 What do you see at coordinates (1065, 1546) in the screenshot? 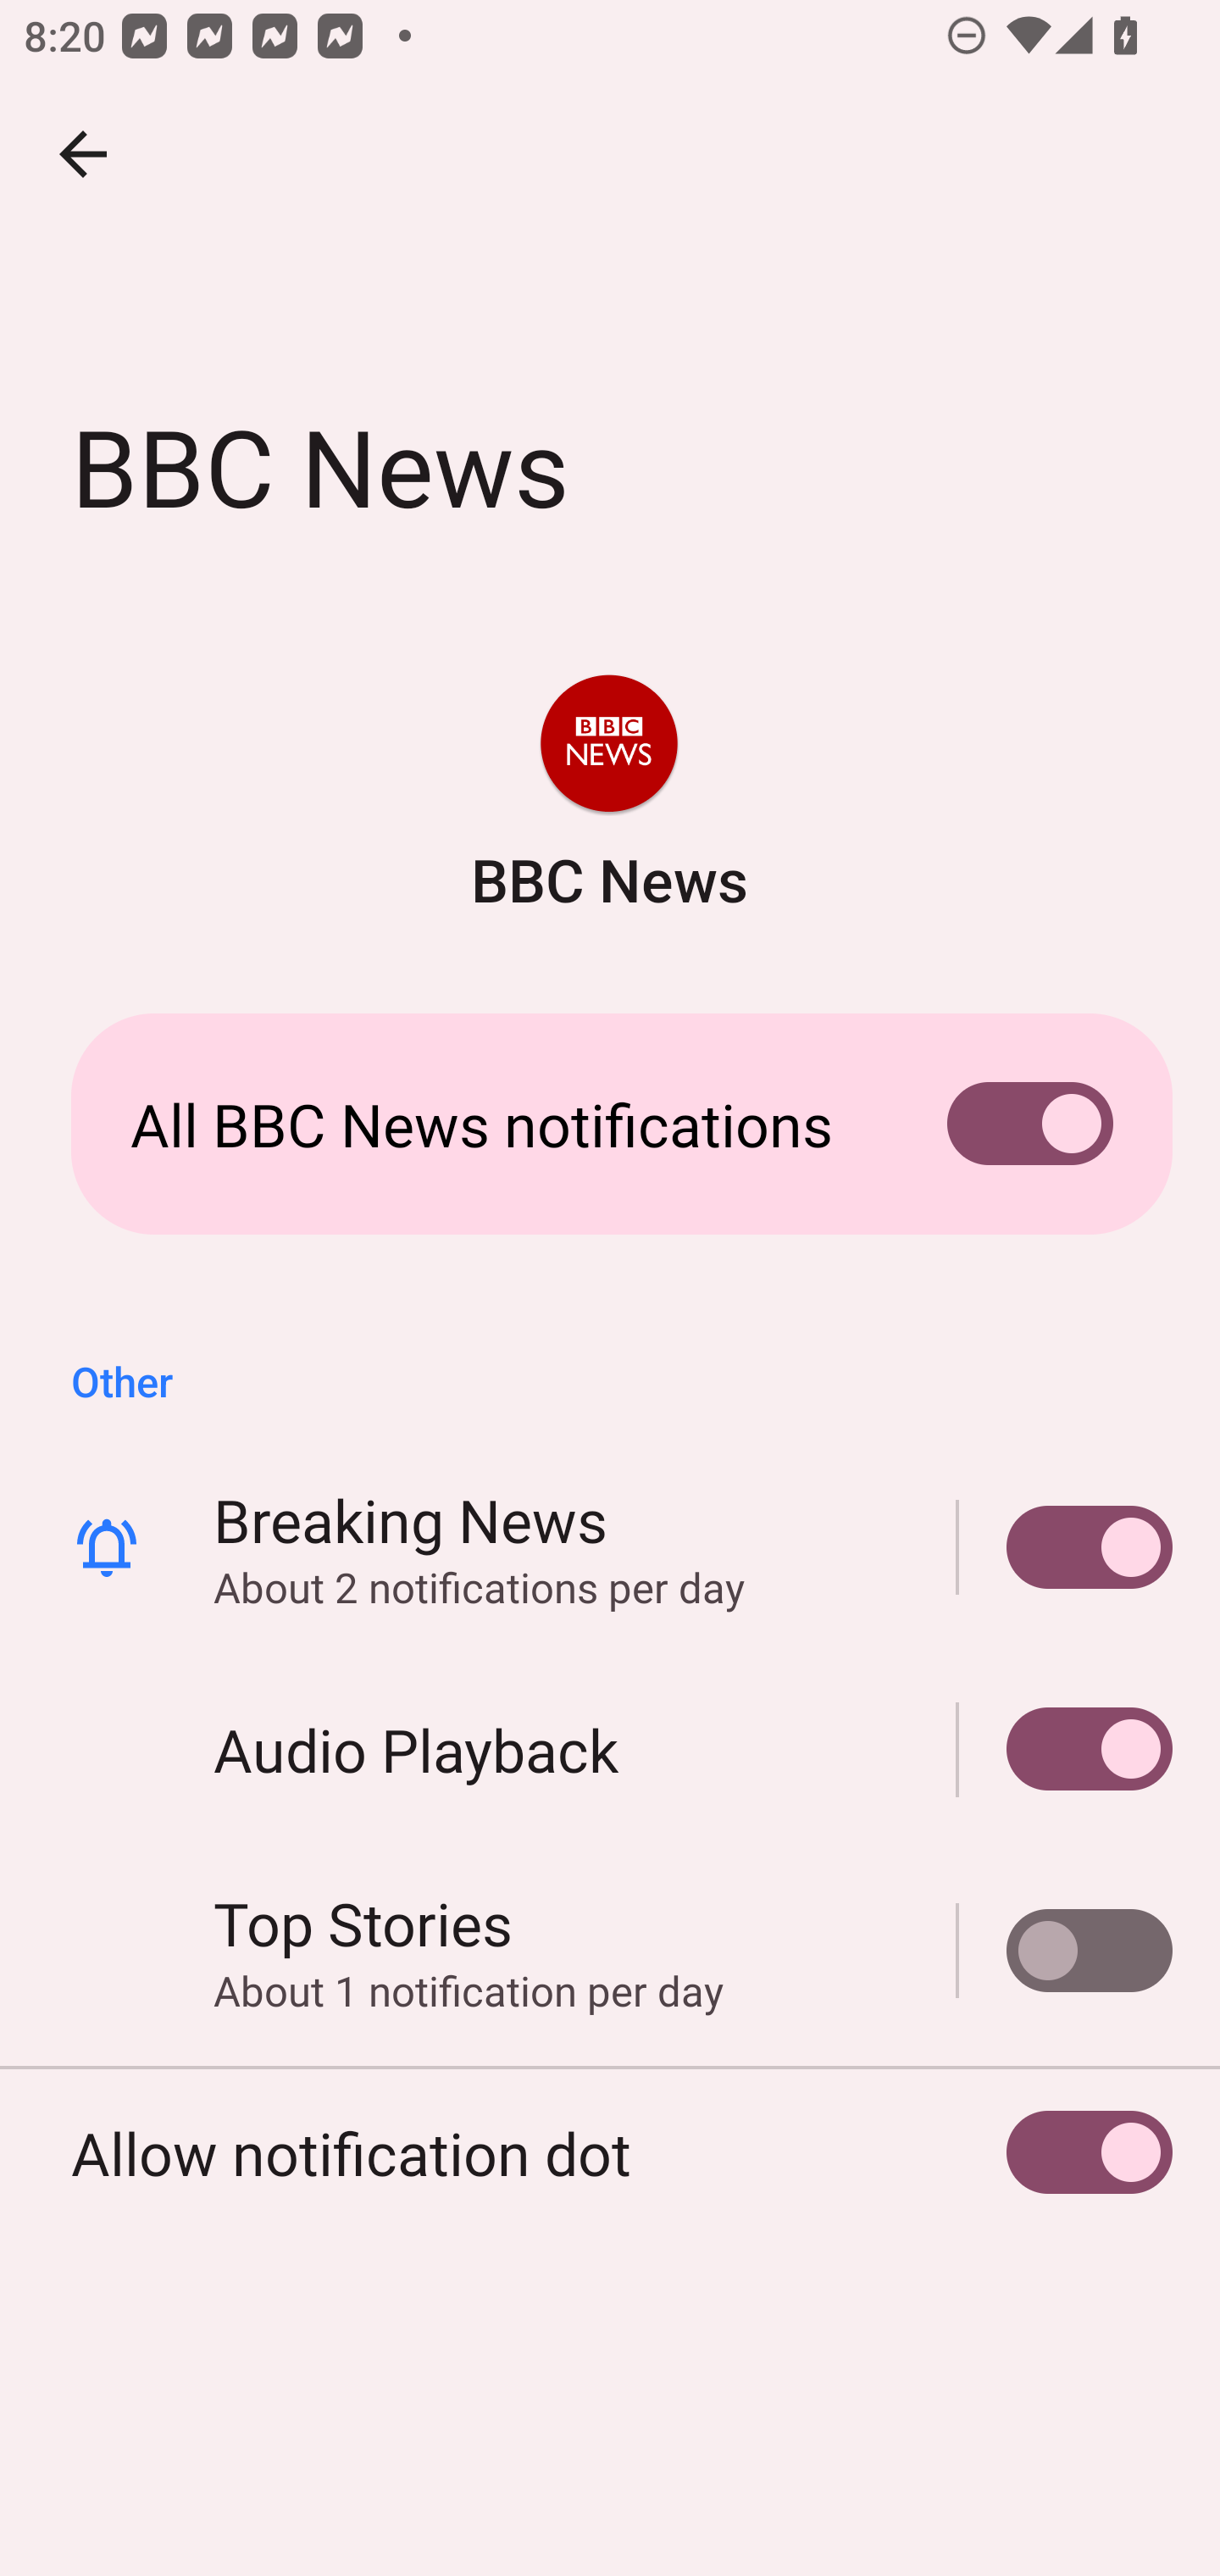
I see `Breaking News` at bounding box center [1065, 1546].